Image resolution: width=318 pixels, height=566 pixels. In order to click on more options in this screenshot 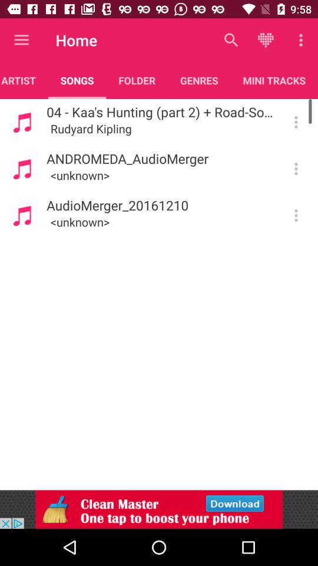, I will do `click(296, 122)`.